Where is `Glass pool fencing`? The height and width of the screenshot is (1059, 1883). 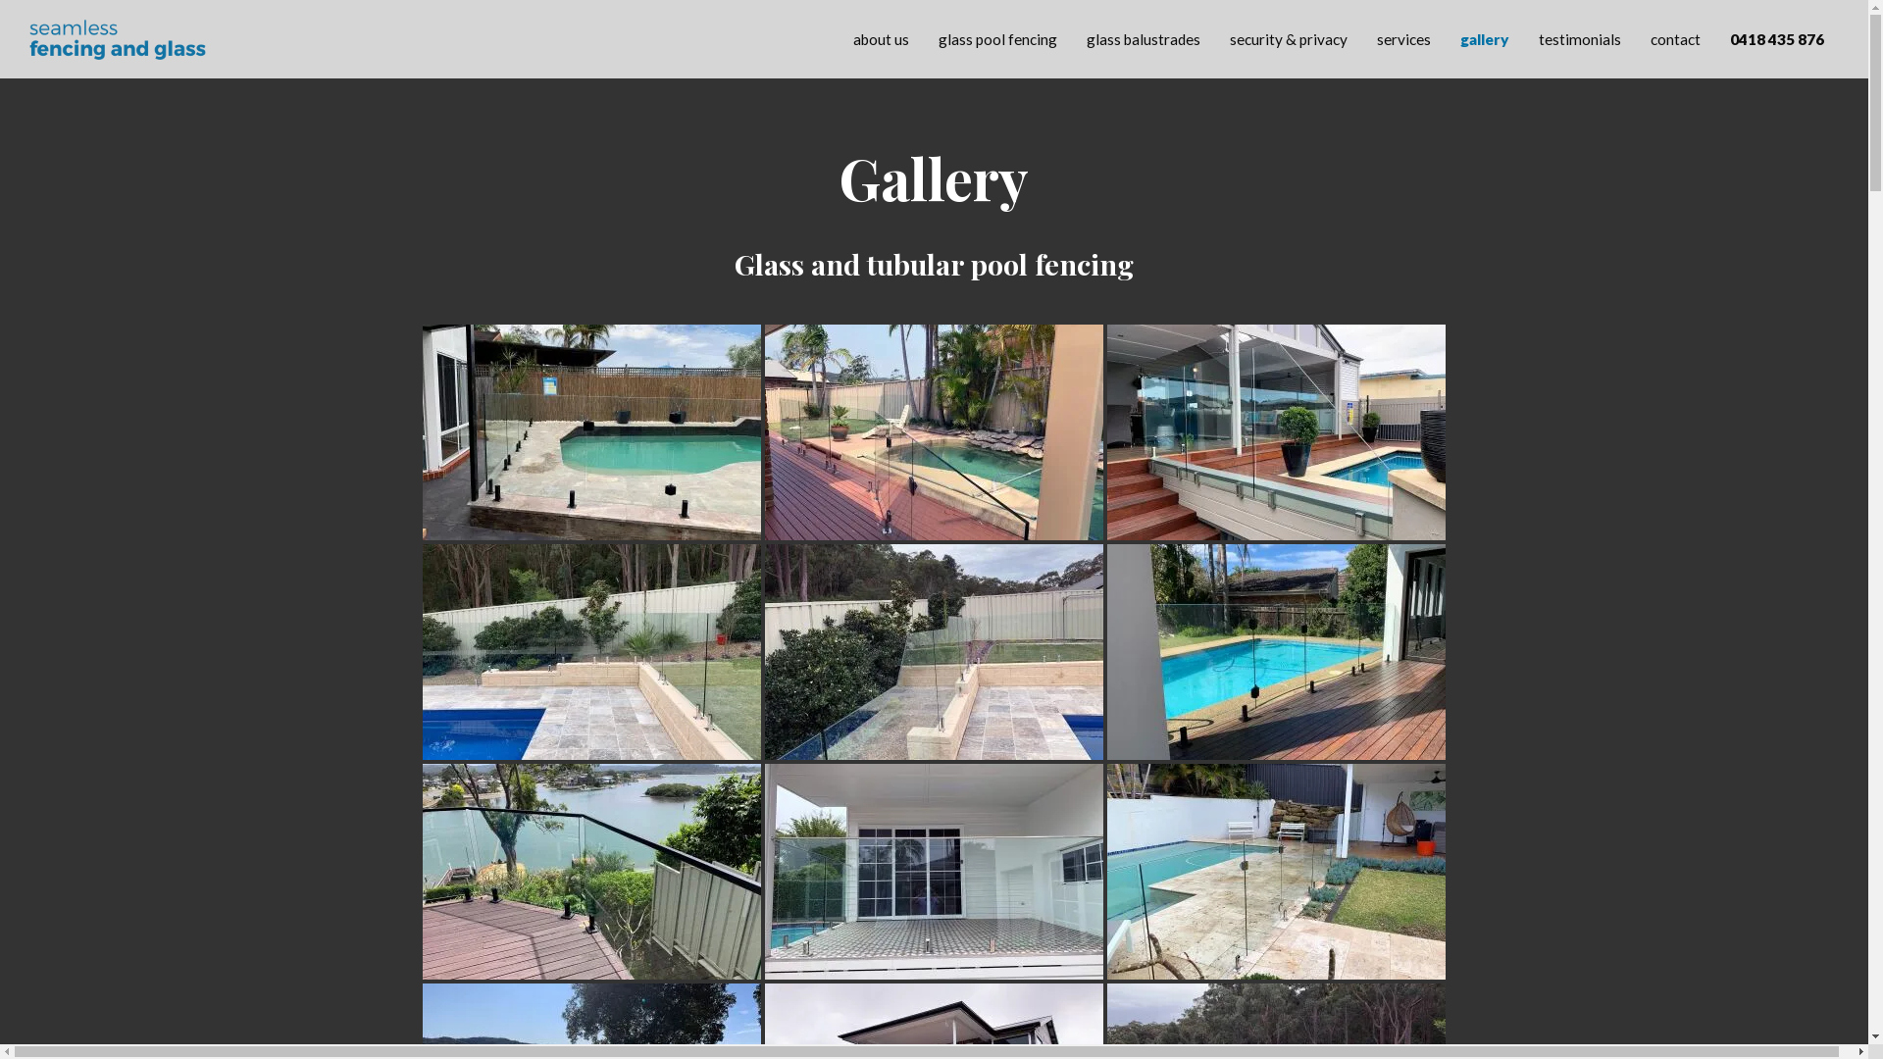 Glass pool fencing is located at coordinates (1277, 432).